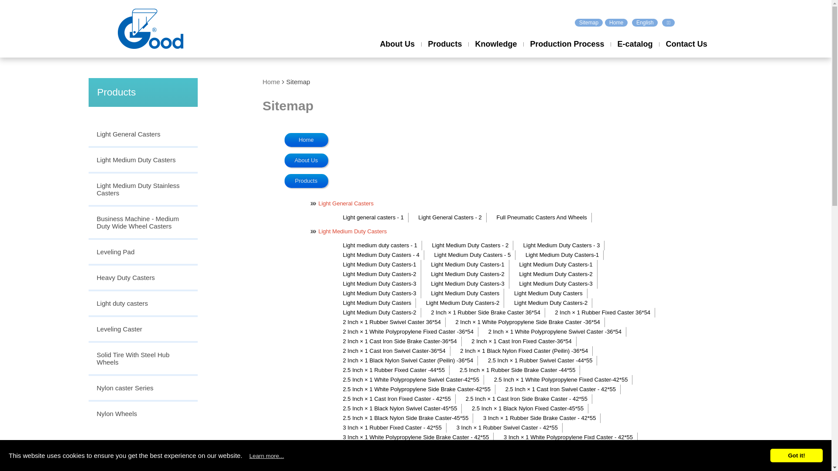  What do you see at coordinates (467, 284) in the screenshot?
I see `Light Medium Duty Casters-3` at bounding box center [467, 284].